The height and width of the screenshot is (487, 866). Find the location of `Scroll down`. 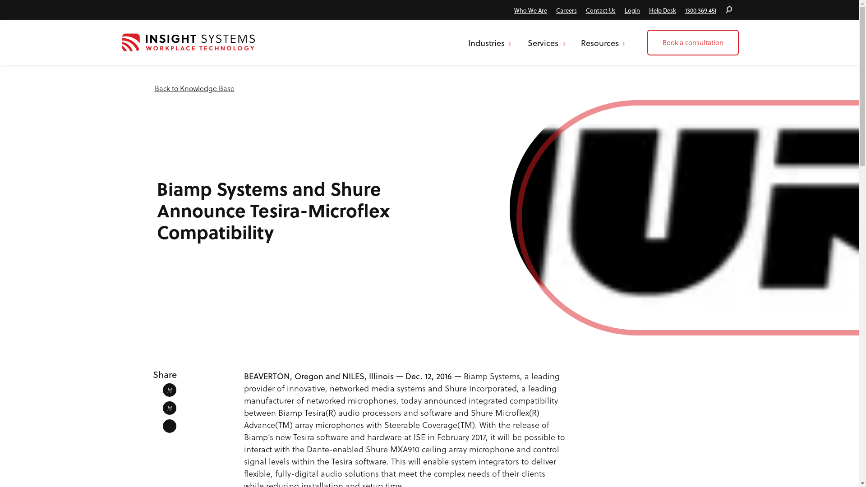

Scroll down is located at coordinates (429, 350).